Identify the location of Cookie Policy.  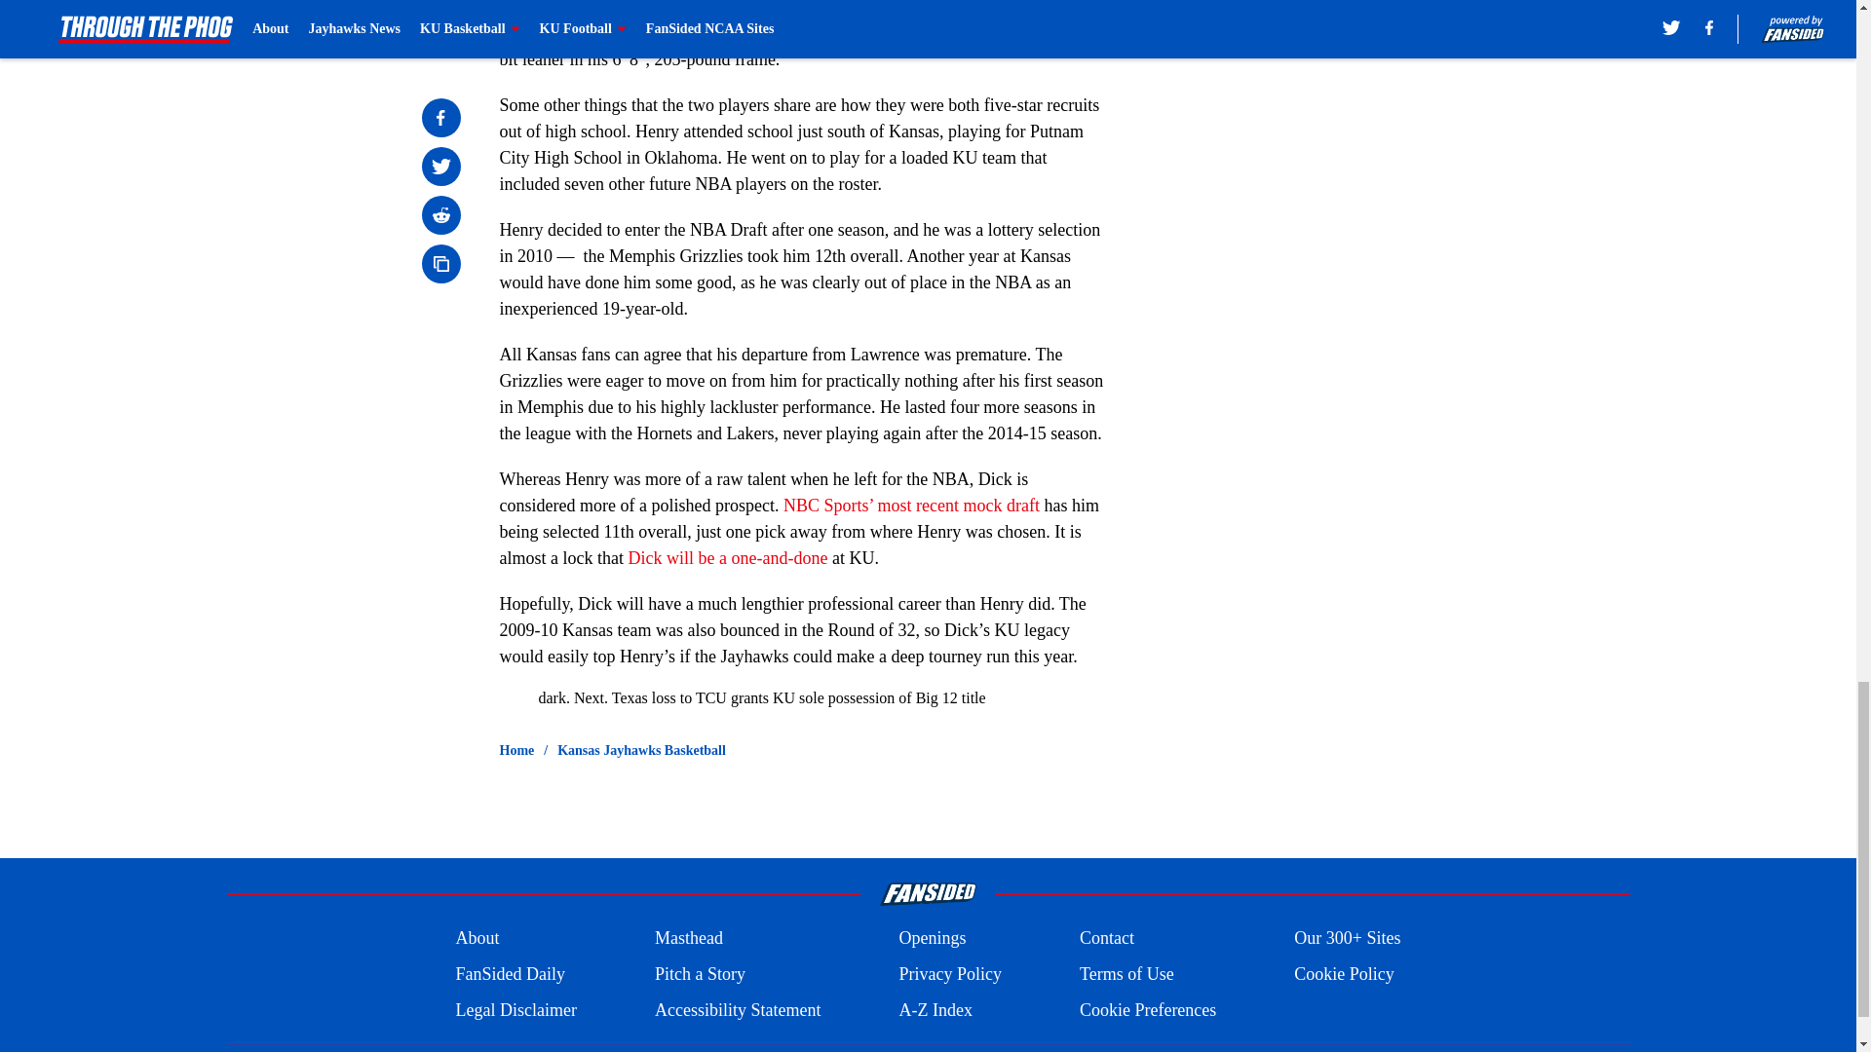
(1344, 974).